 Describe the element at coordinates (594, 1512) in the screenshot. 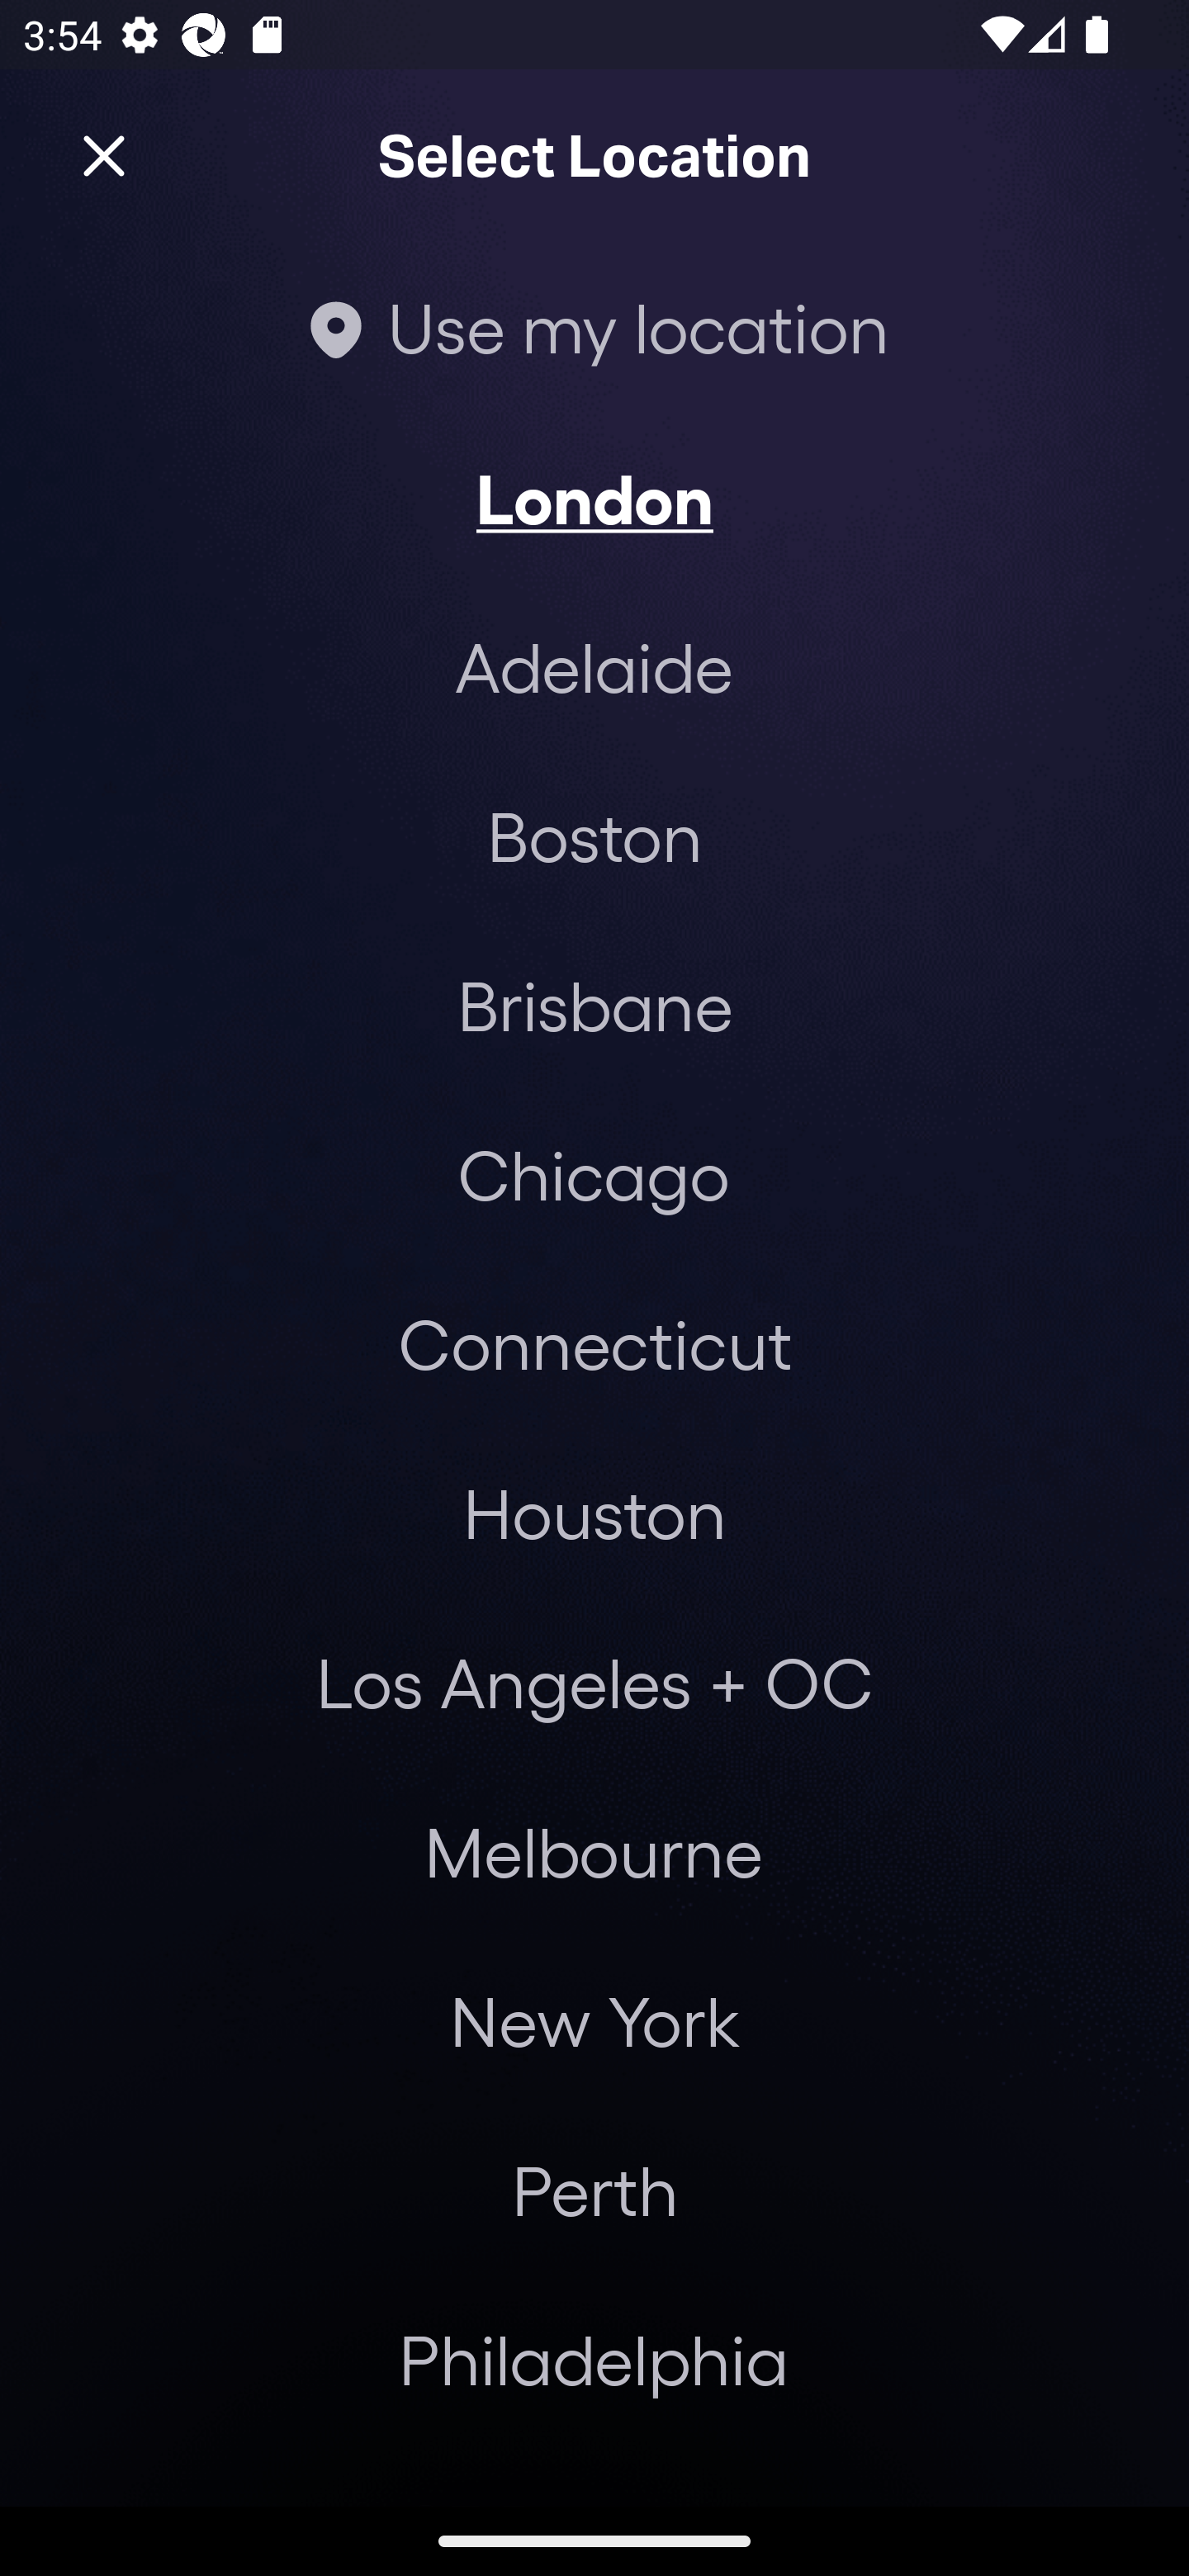

I see `Houston` at that location.